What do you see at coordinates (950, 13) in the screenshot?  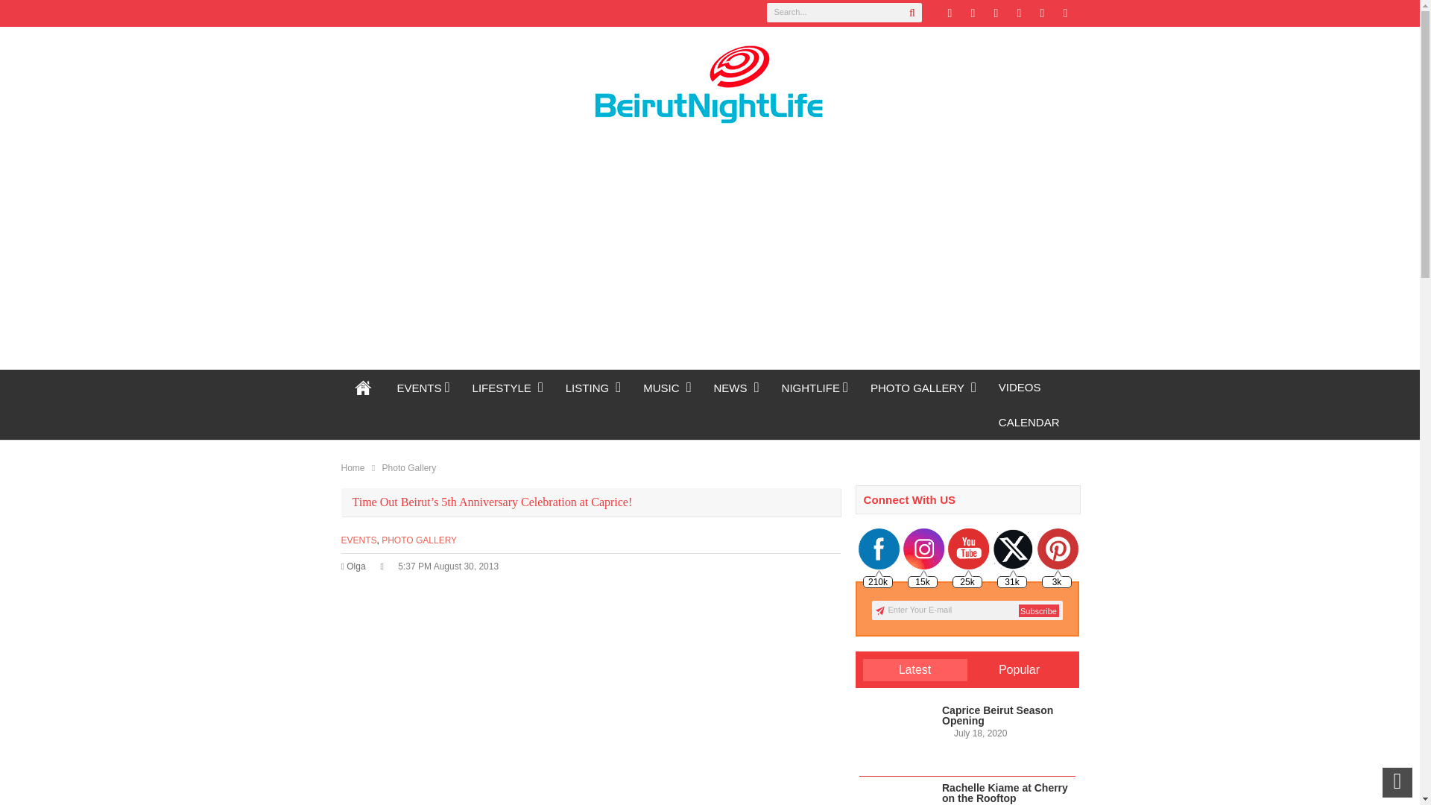 I see `Twitter` at bounding box center [950, 13].